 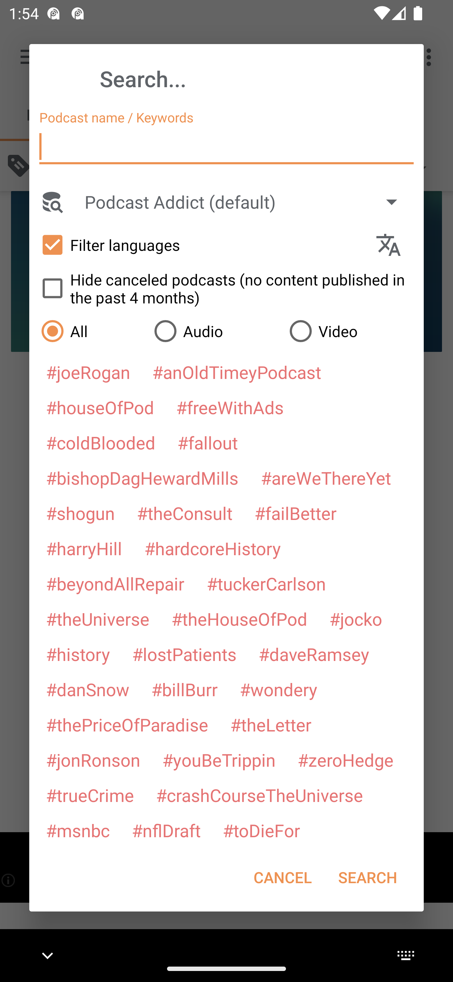 I want to click on #lostPatients, so click(x=184, y=654).